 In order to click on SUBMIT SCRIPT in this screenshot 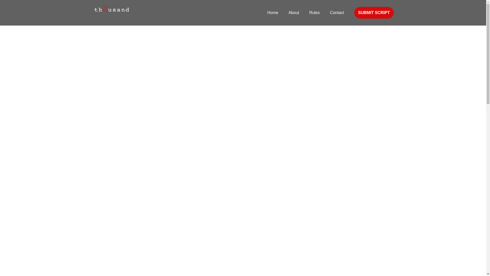, I will do `click(374, 13)`.